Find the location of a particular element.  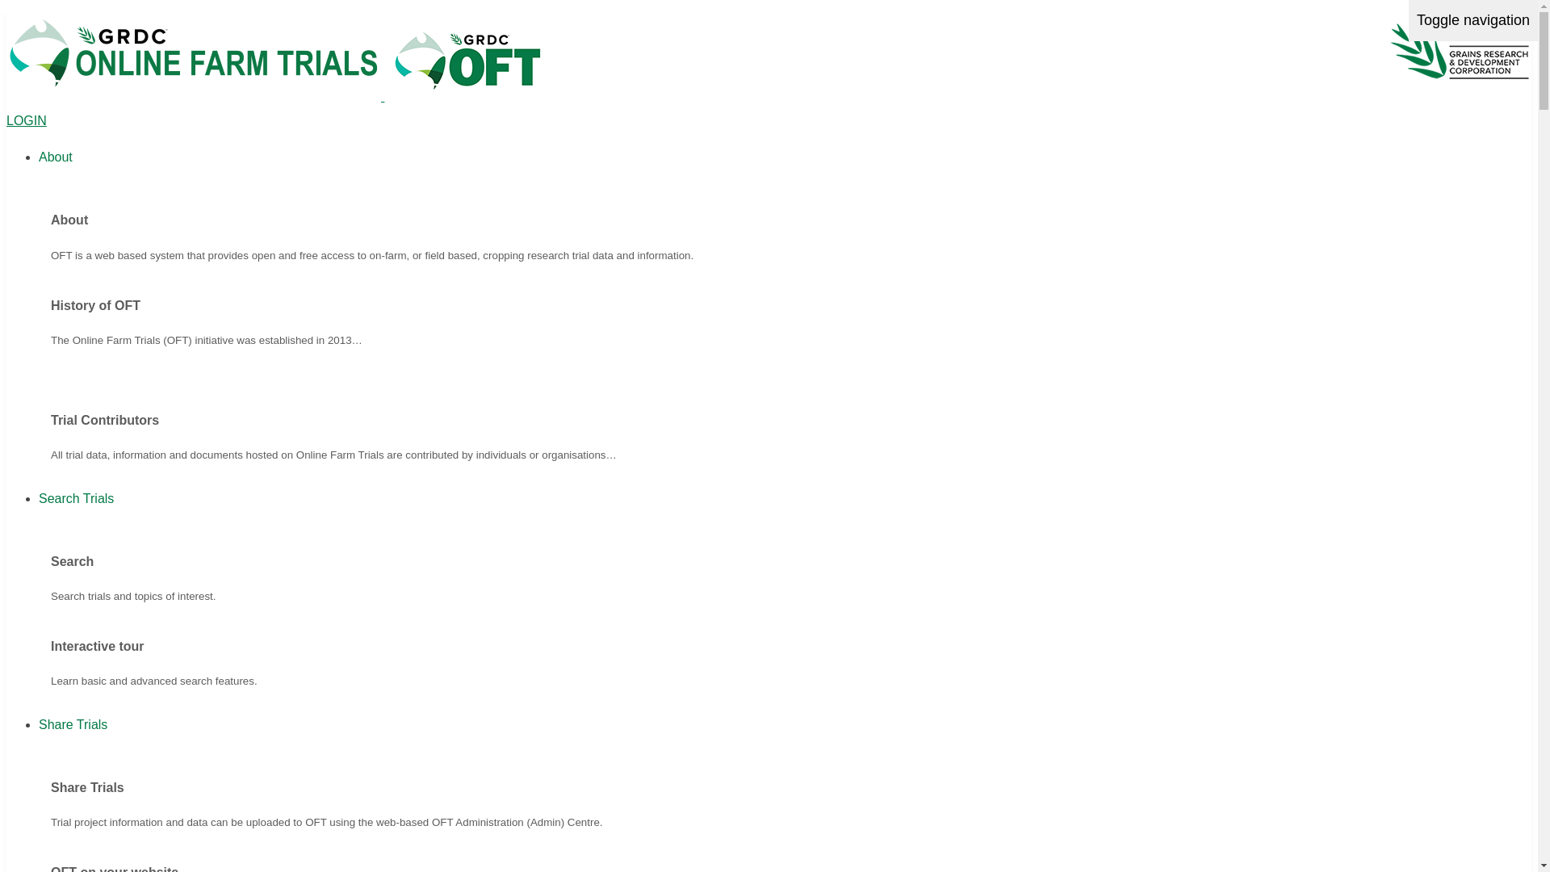

Toggle navigation is located at coordinates (1473, 21).